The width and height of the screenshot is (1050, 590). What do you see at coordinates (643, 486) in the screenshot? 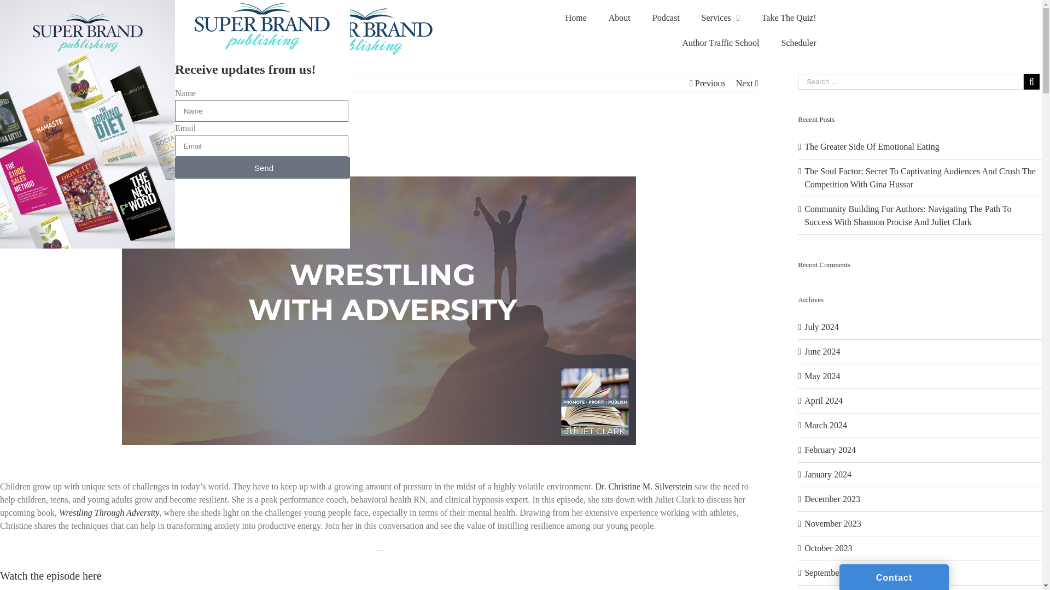
I see `Dr. Christine M. Silverstein` at bounding box center [643, 486].